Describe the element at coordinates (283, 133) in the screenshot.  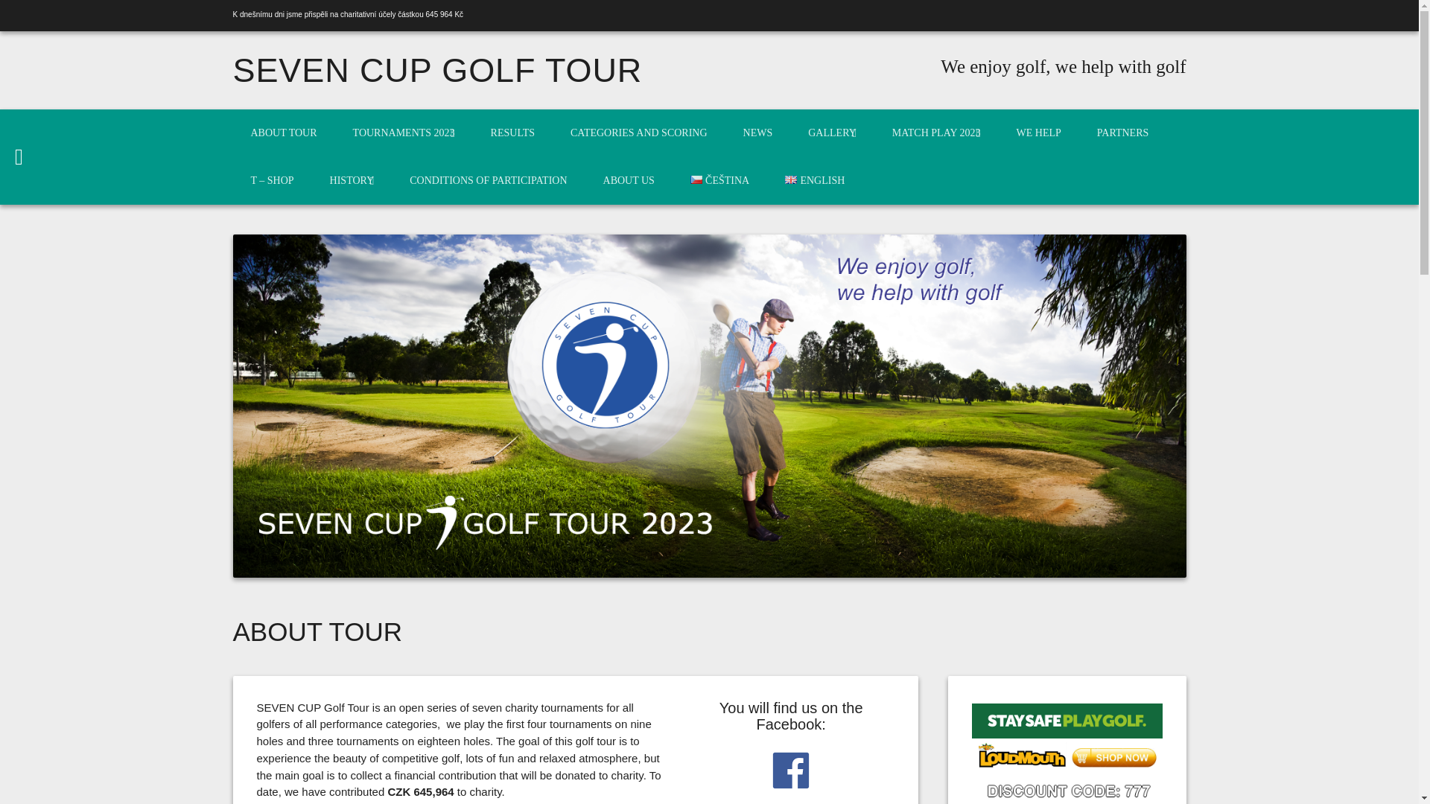
I see `ABOUT TOUR` at that location.